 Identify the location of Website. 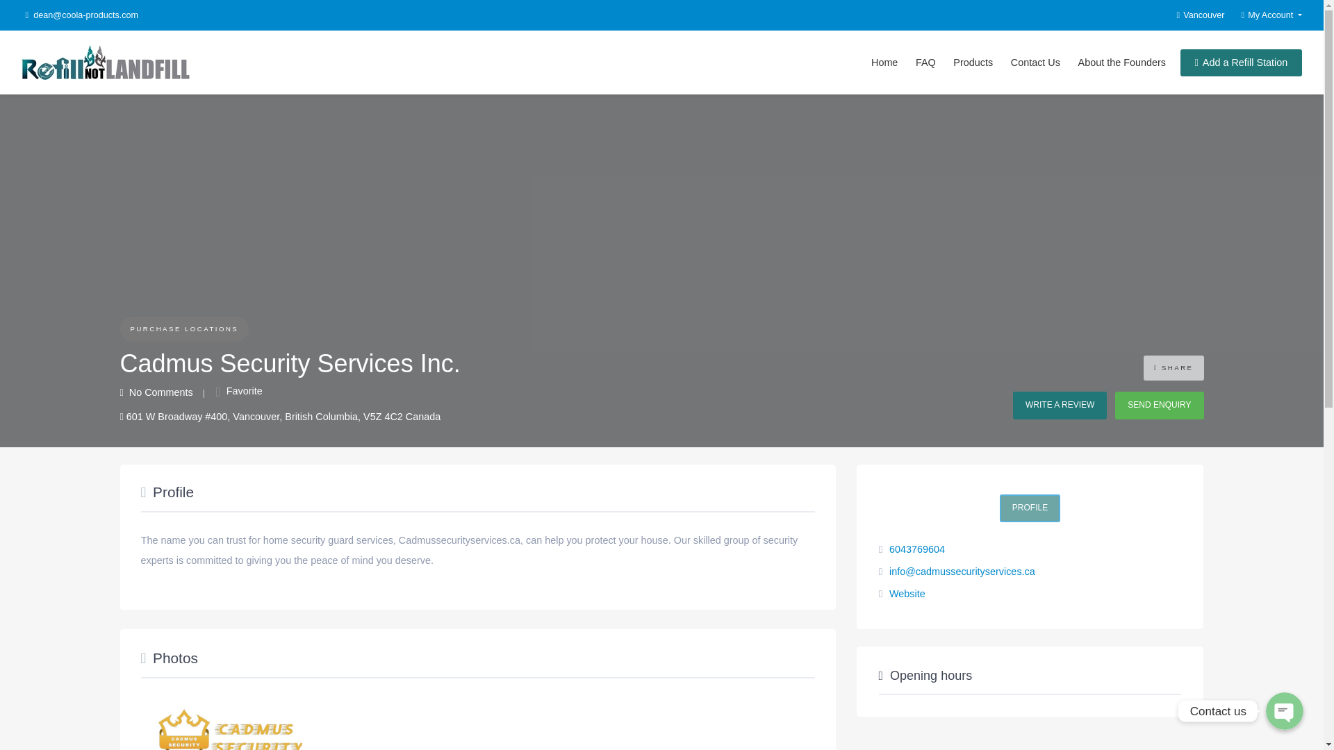
(907, 593).